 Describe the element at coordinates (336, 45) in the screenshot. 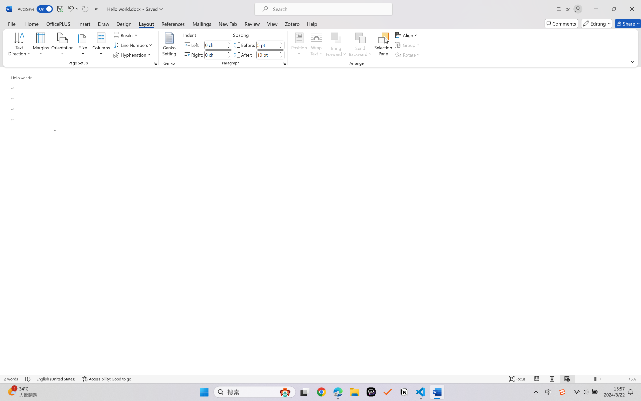

I see `Bring Forward` at that location.